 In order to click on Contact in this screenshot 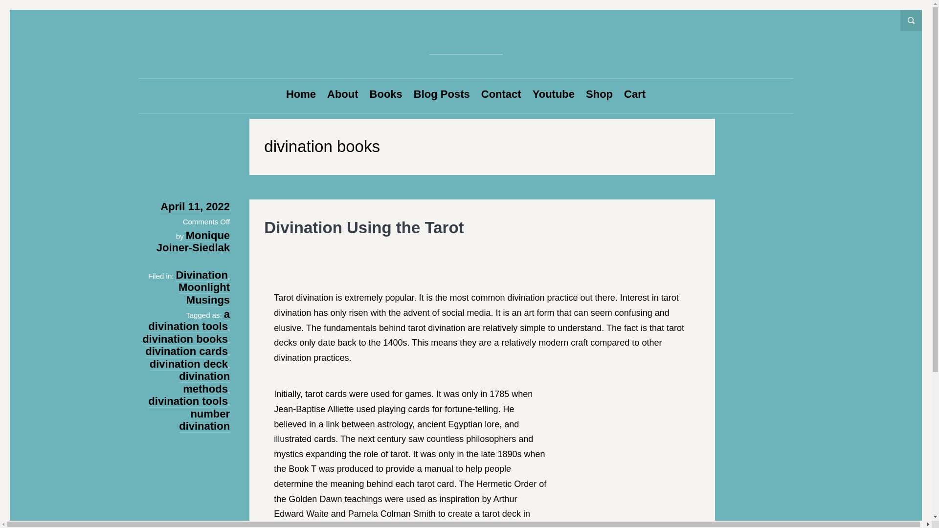, I will do `click(501, 94)`.